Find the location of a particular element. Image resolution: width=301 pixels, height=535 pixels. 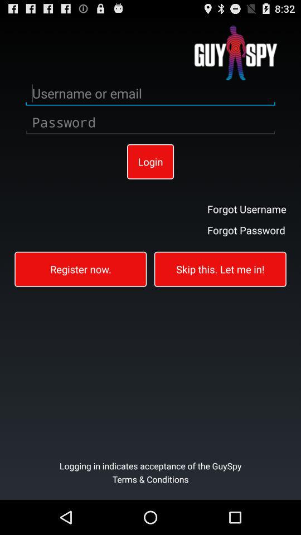

open the item above logging in indicates icon is located at coordinates (220, 269).